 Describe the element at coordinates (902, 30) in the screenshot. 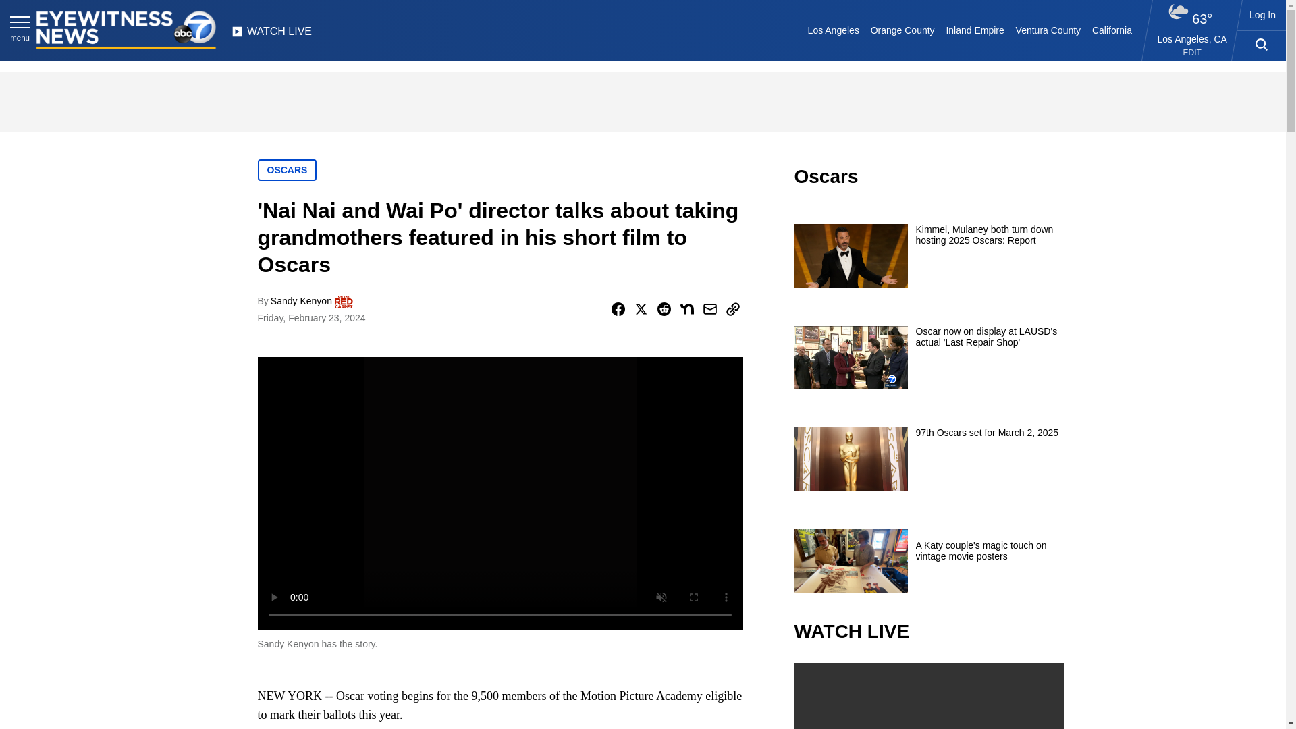

I see `Orange County` at that location.